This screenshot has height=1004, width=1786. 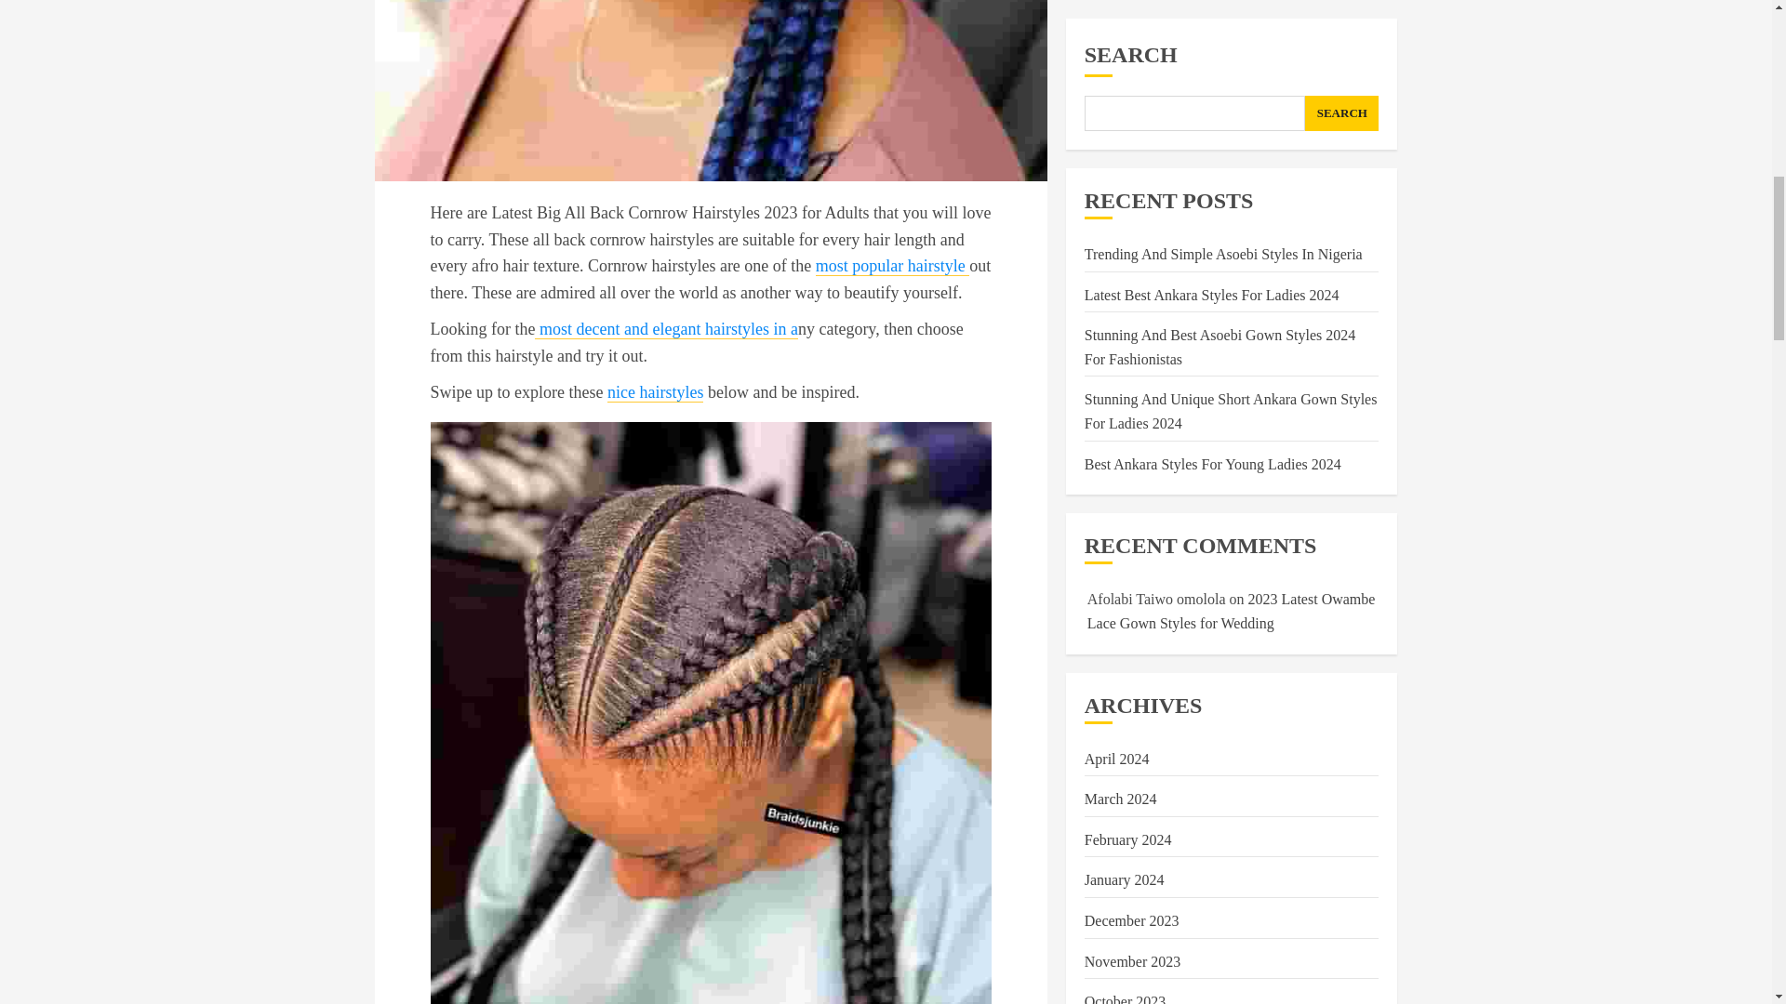 I want to click on  most decent and elegant hairstyles in a, so click(x=665, y=329).